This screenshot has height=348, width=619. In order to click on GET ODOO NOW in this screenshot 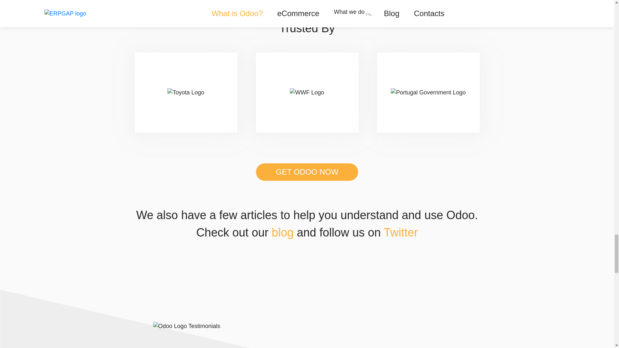, I will do `click(307, 172)`.